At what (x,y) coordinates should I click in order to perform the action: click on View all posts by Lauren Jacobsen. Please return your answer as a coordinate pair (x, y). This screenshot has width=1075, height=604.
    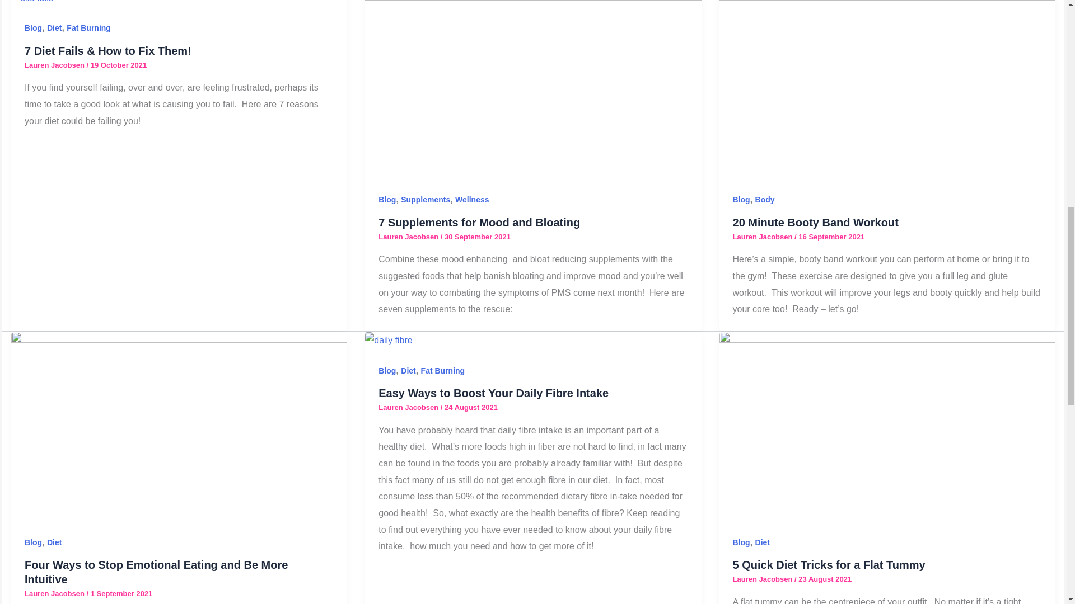
    Looking at the image, I should click on (56, 594).